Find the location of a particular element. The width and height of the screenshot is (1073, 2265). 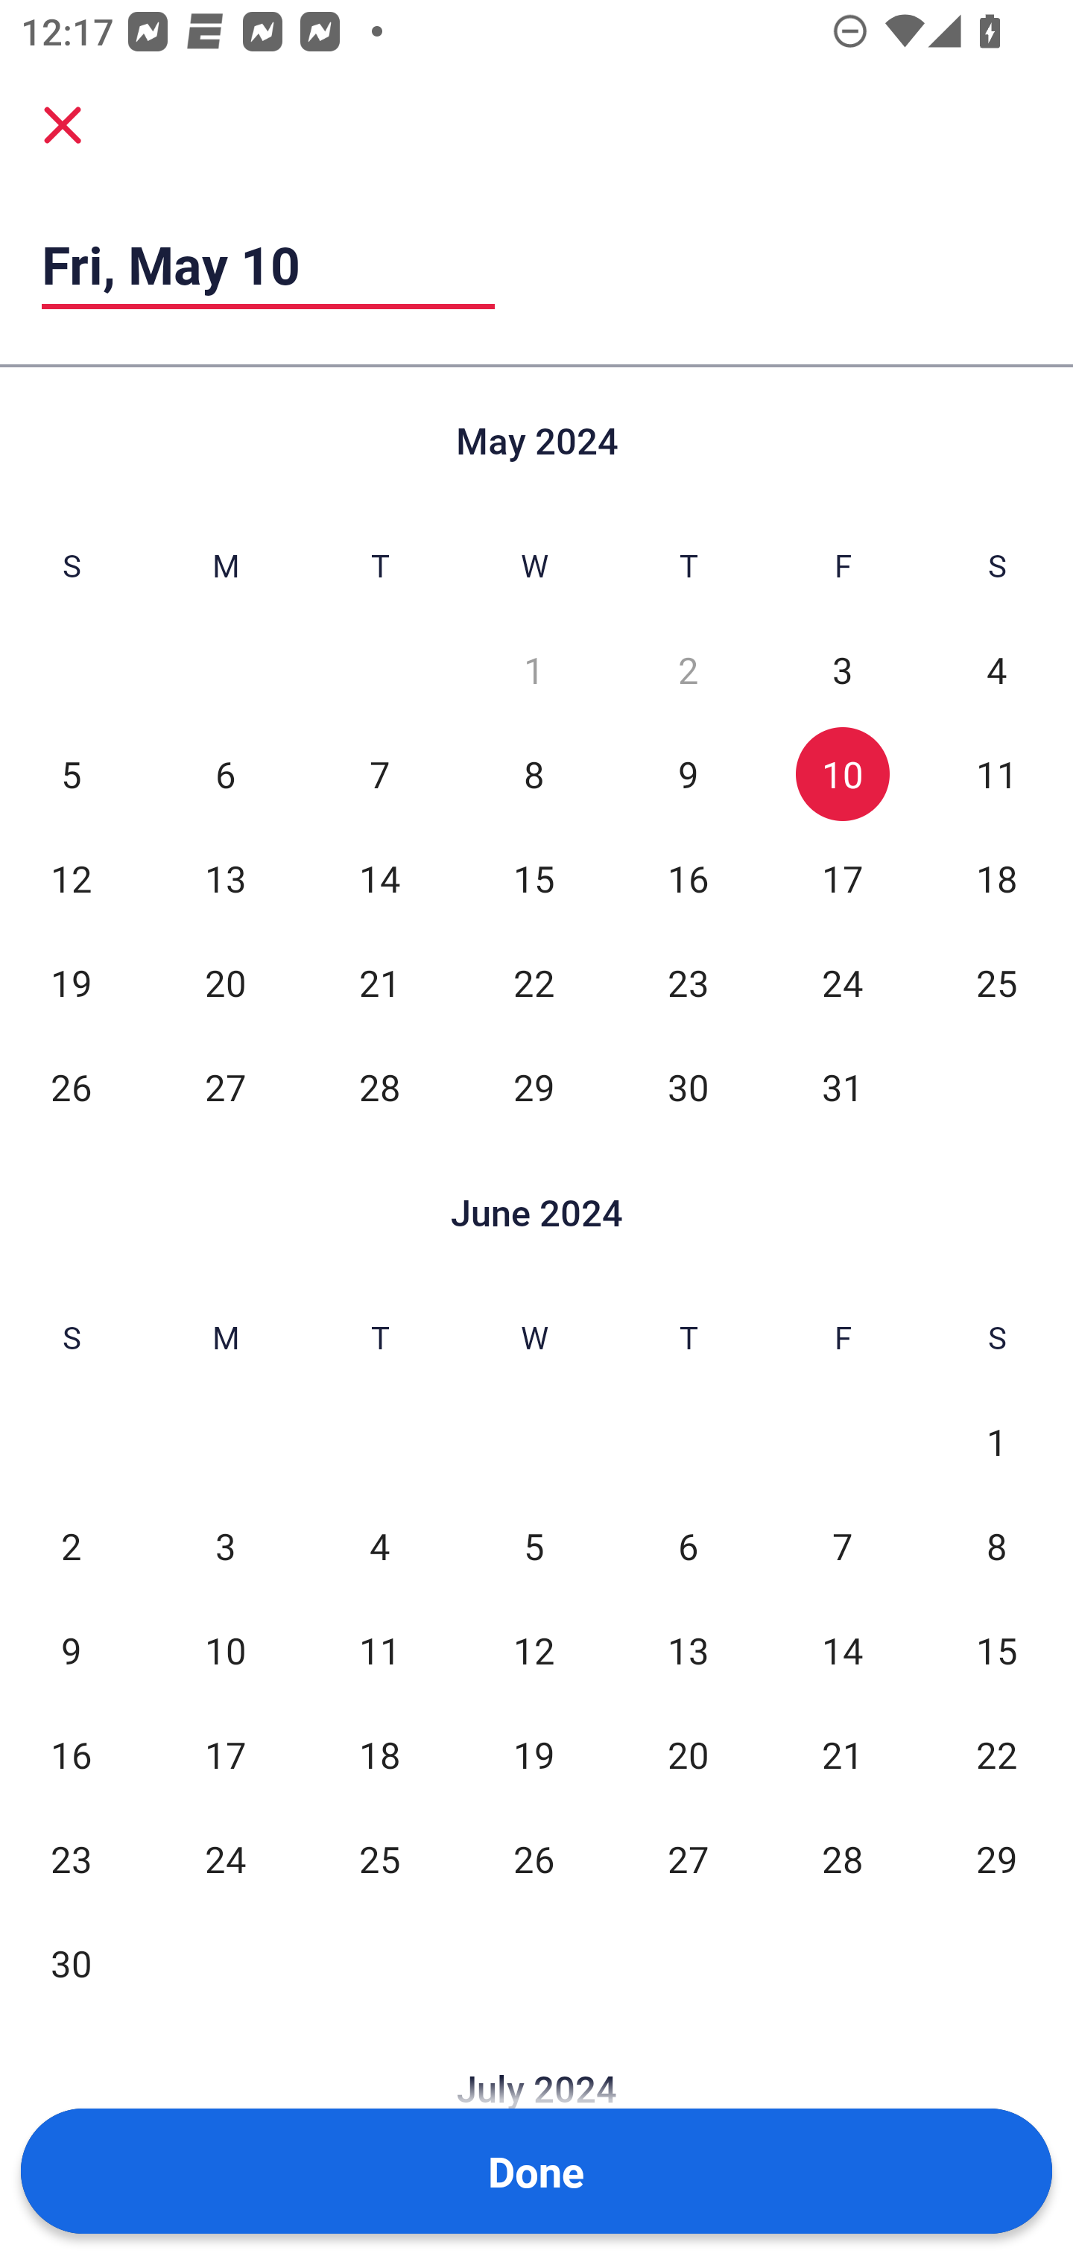

20 Mon, May 20, Not Selected is located at coordinates (225, 983).